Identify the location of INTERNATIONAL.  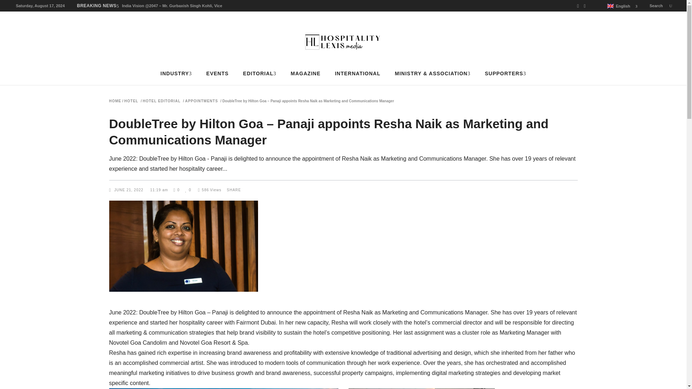
(358, 73).